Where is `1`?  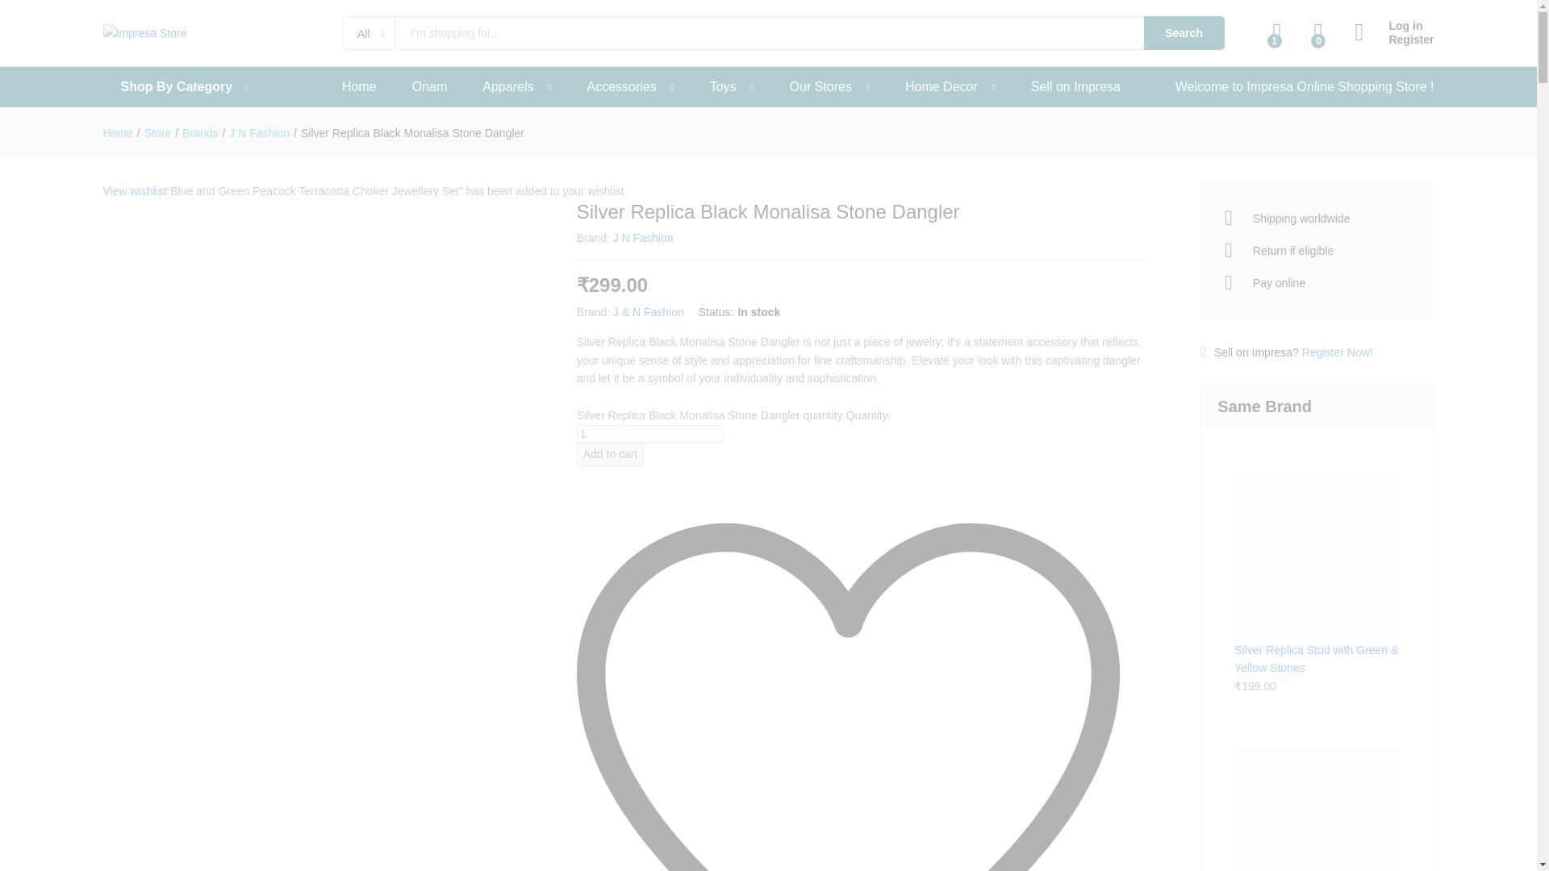
1 is located at coordinates (650, 434).